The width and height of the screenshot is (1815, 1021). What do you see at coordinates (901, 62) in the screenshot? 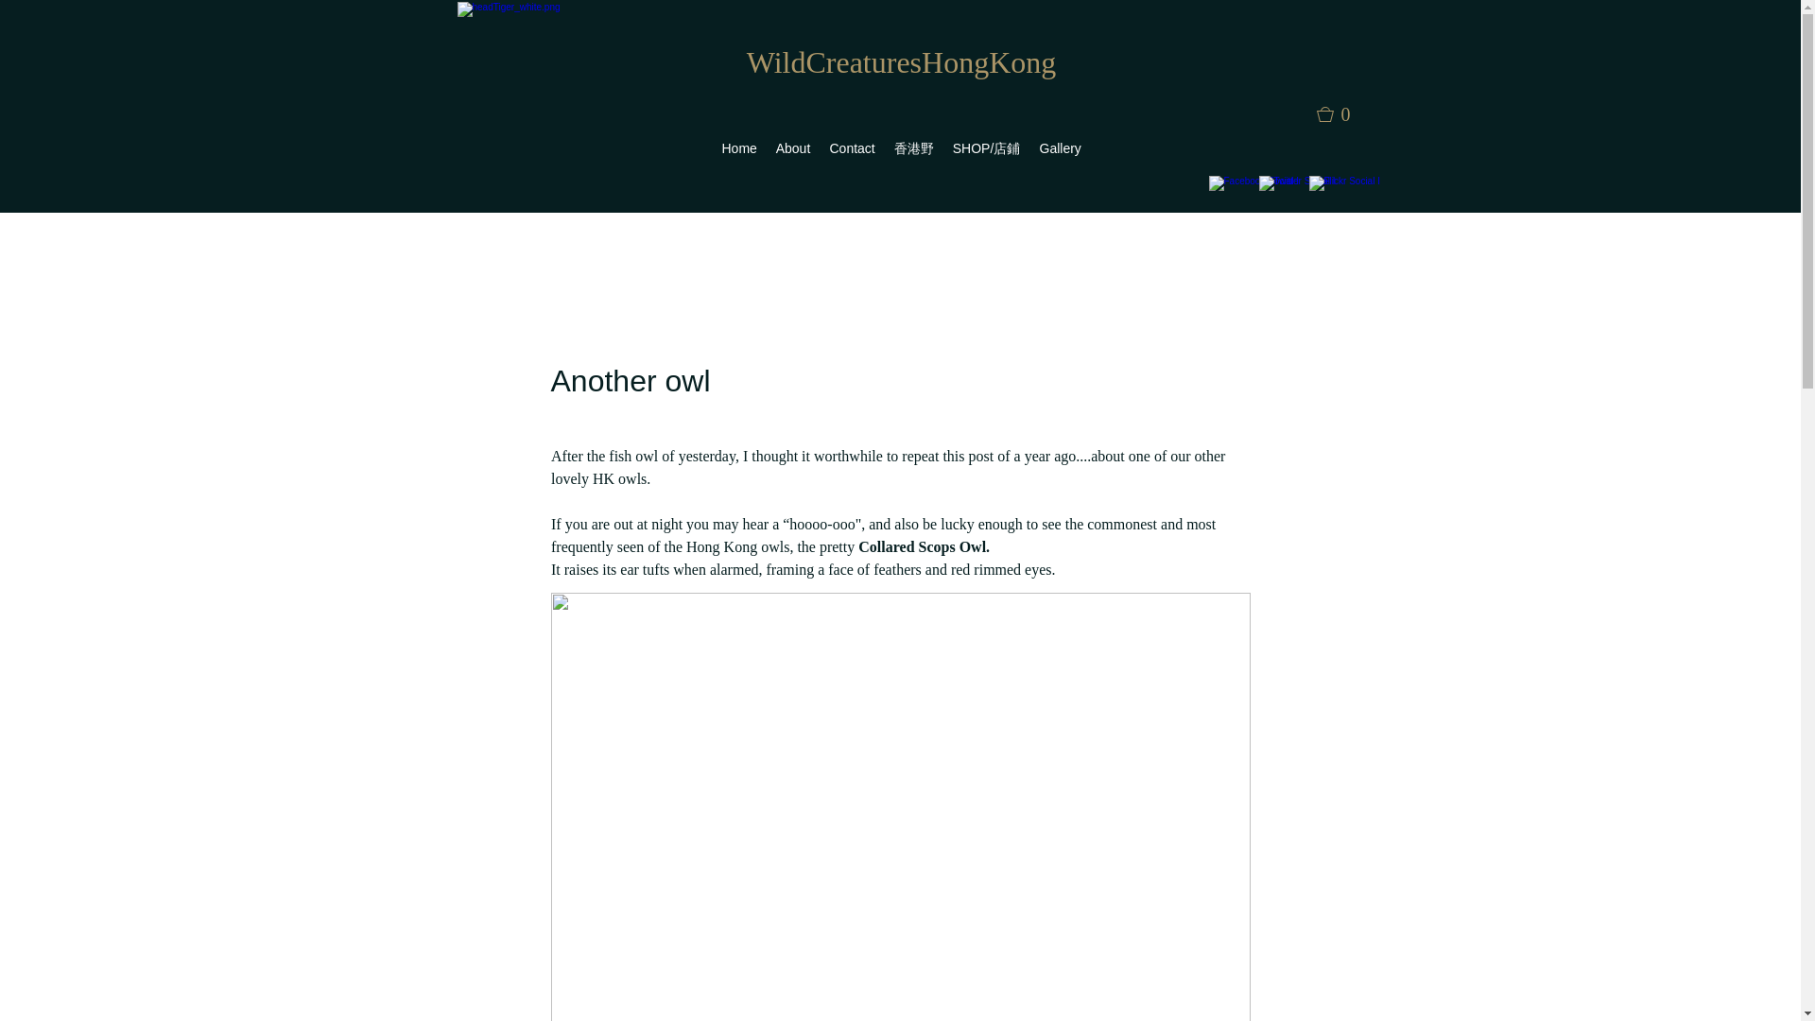
I see `WildCreaturesHongKong` at bounding box center [901, 62].